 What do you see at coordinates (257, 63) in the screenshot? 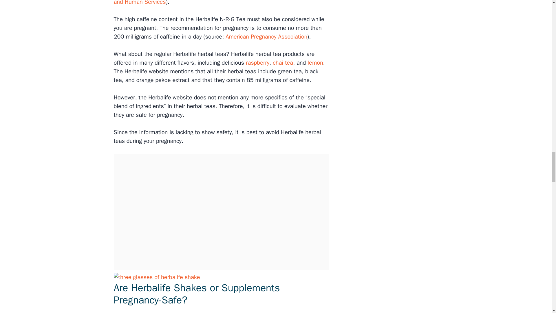
I see `raspberry` at bounding box center [257, 63].